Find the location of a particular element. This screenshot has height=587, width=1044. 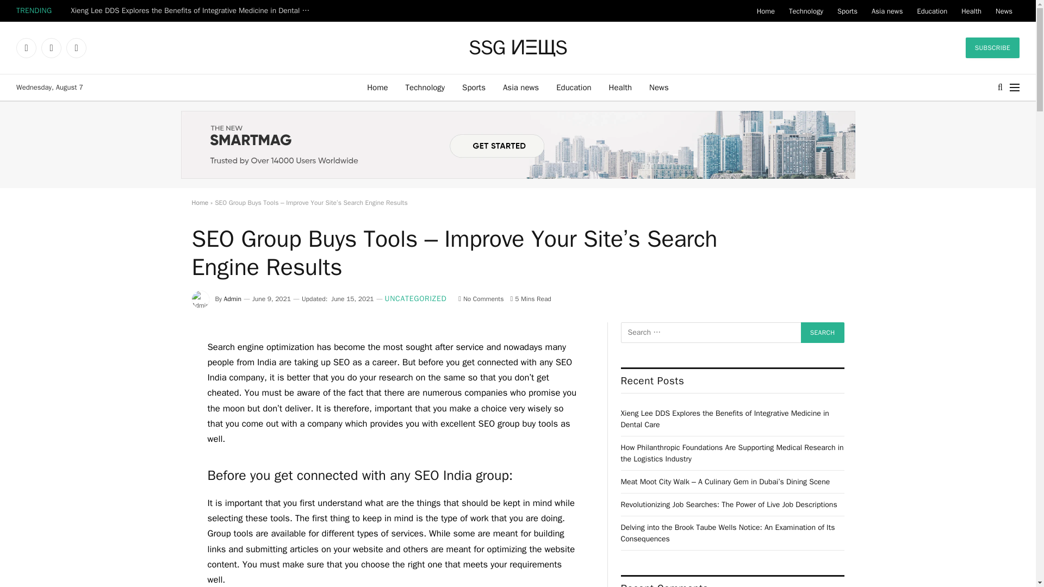

Technology is located at coordinates (425, 87).